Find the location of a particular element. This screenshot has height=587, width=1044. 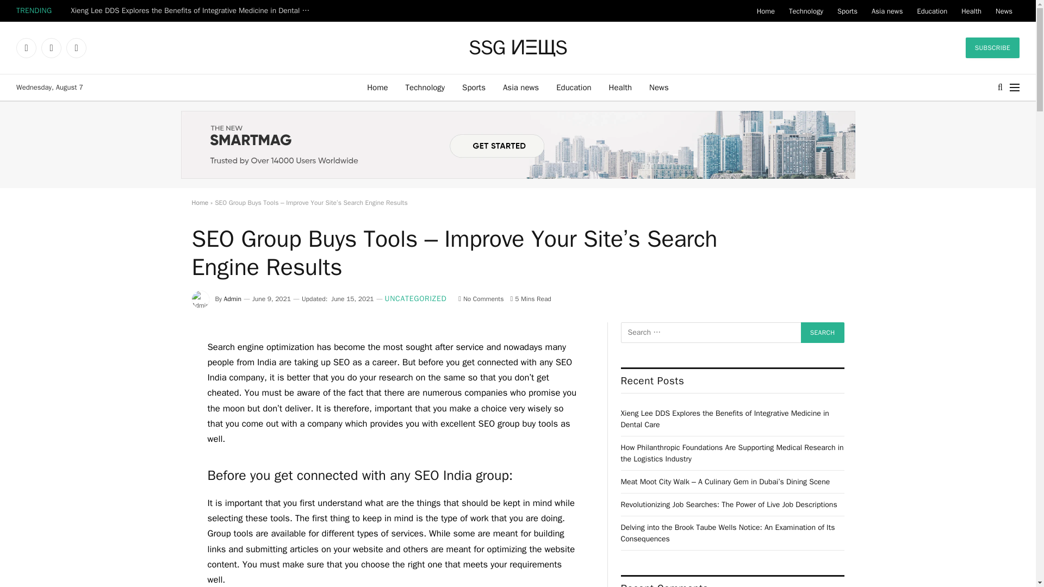

Technology is located at coordinates (425, 87).